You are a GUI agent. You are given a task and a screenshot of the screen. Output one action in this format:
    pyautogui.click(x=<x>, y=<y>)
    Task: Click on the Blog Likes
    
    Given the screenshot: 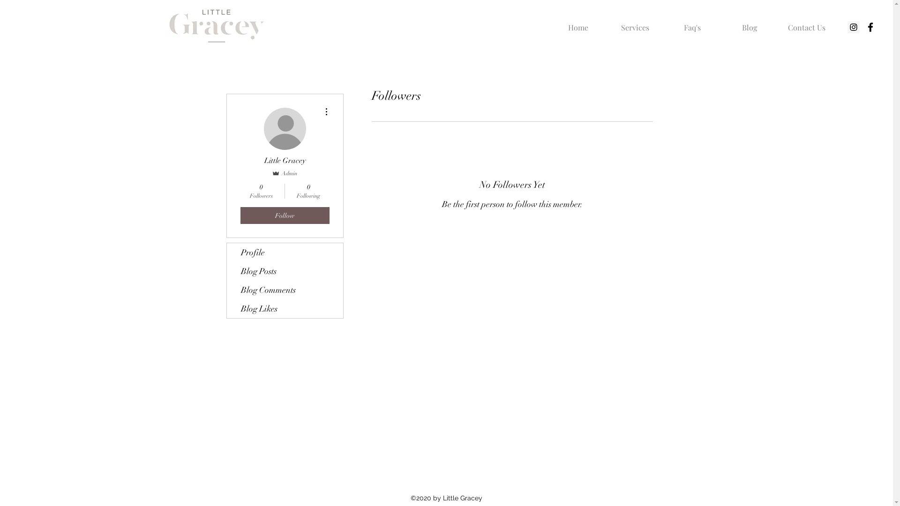 What is the action you would take?
    pyautogui.click(x=285, y=309)
    